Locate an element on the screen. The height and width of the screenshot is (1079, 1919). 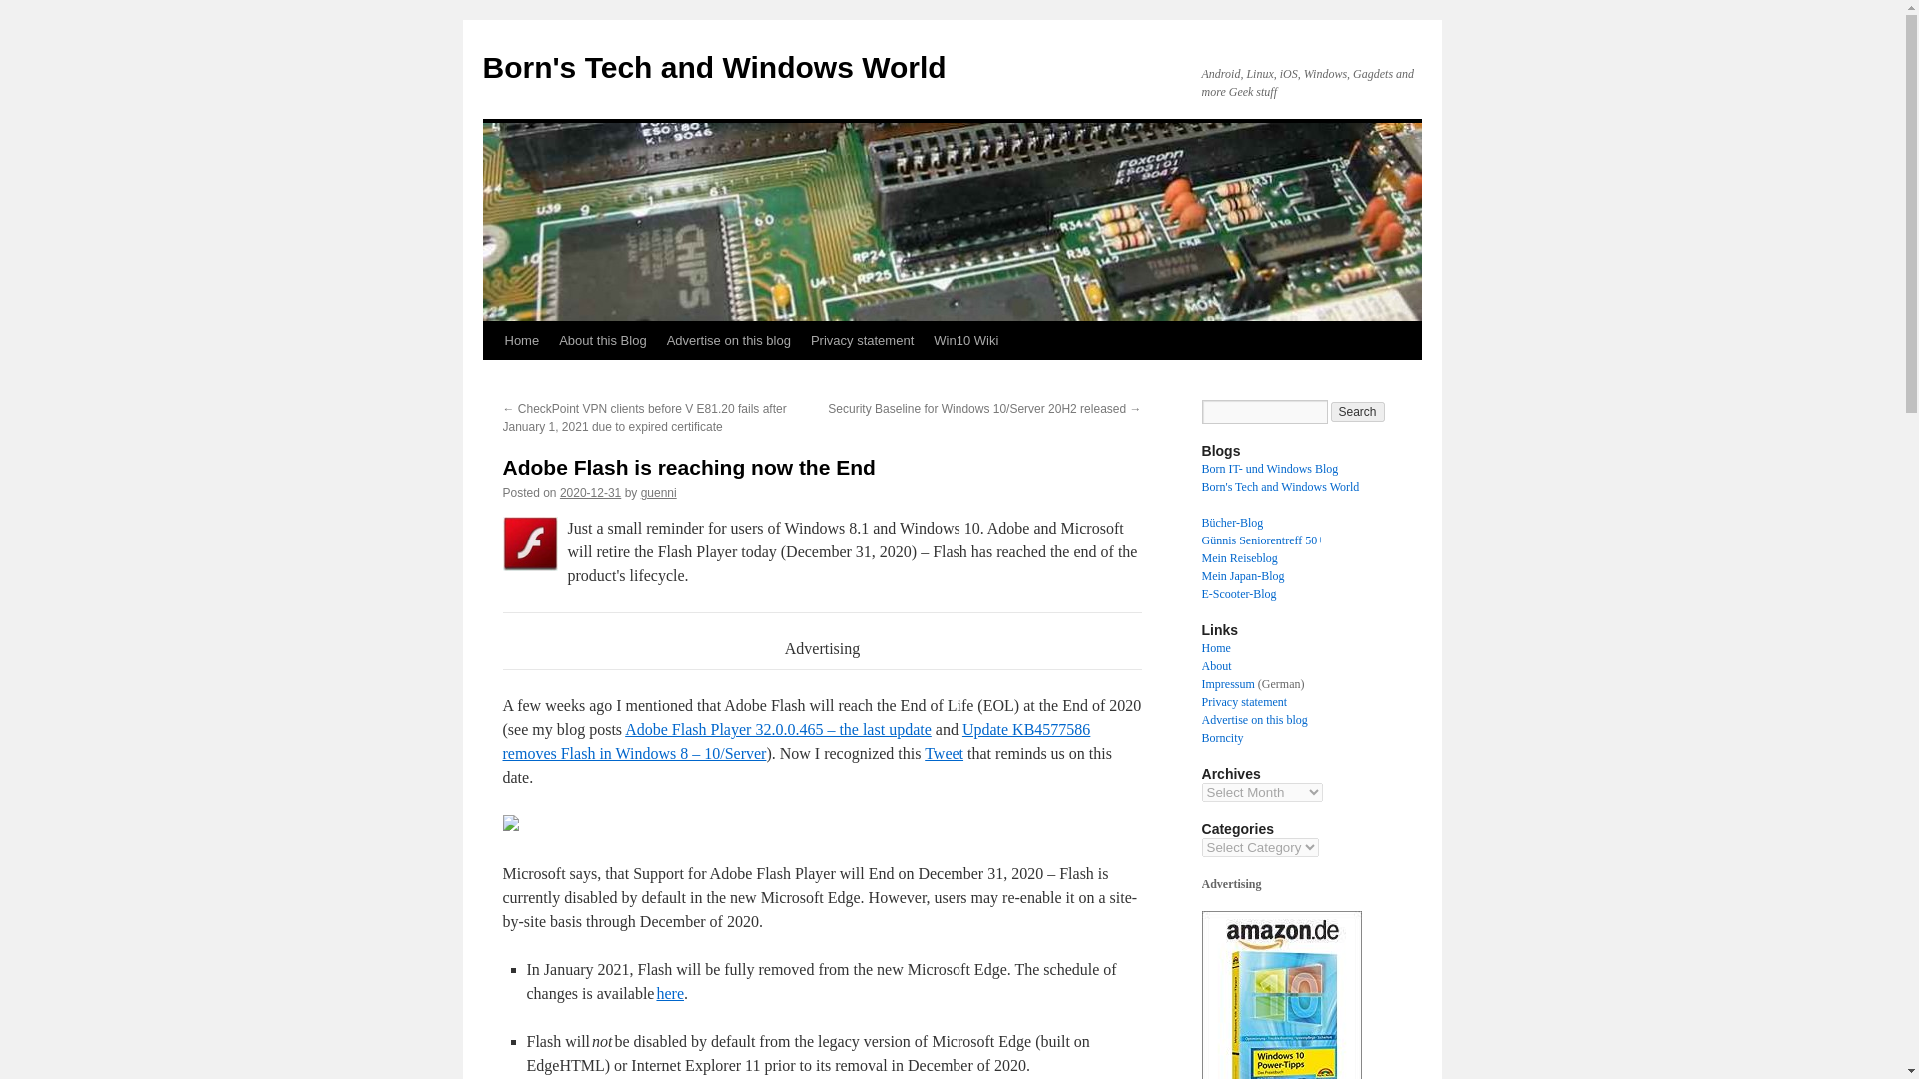
Advertise on this blog is located at coordinates (728, 340).